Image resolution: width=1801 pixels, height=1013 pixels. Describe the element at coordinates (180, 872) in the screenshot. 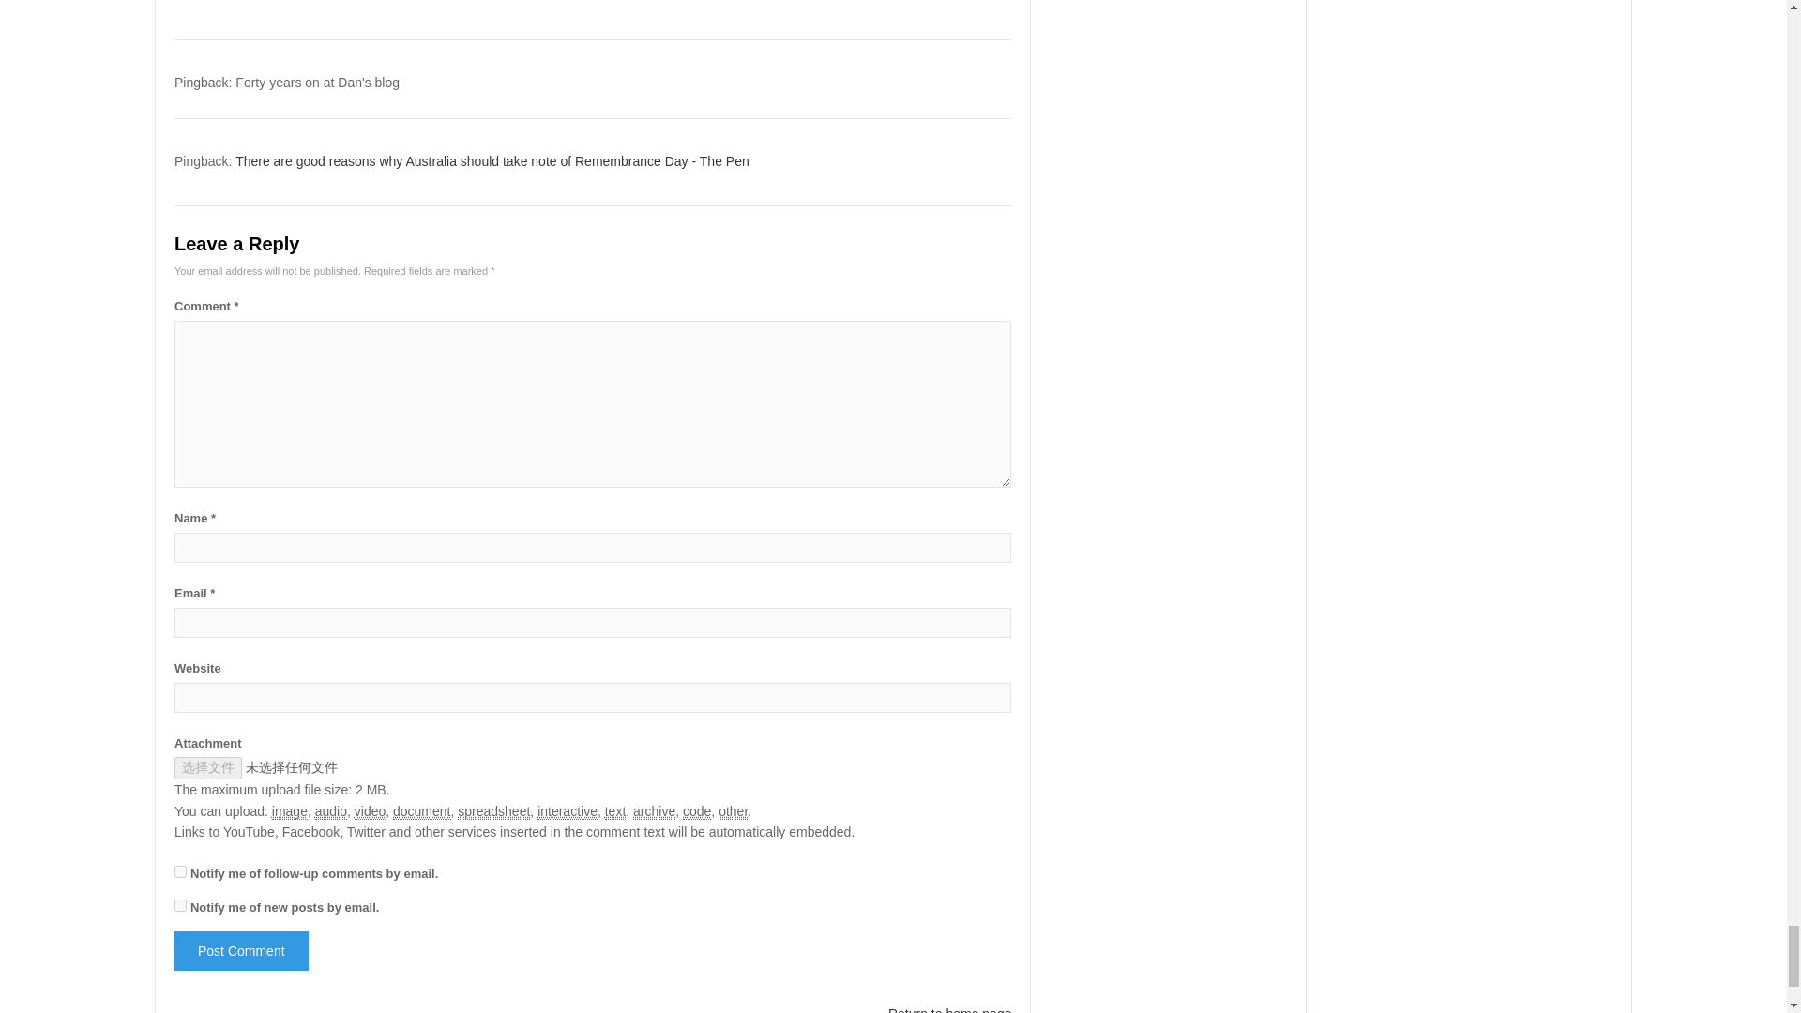

I see `subscribe` at that location.